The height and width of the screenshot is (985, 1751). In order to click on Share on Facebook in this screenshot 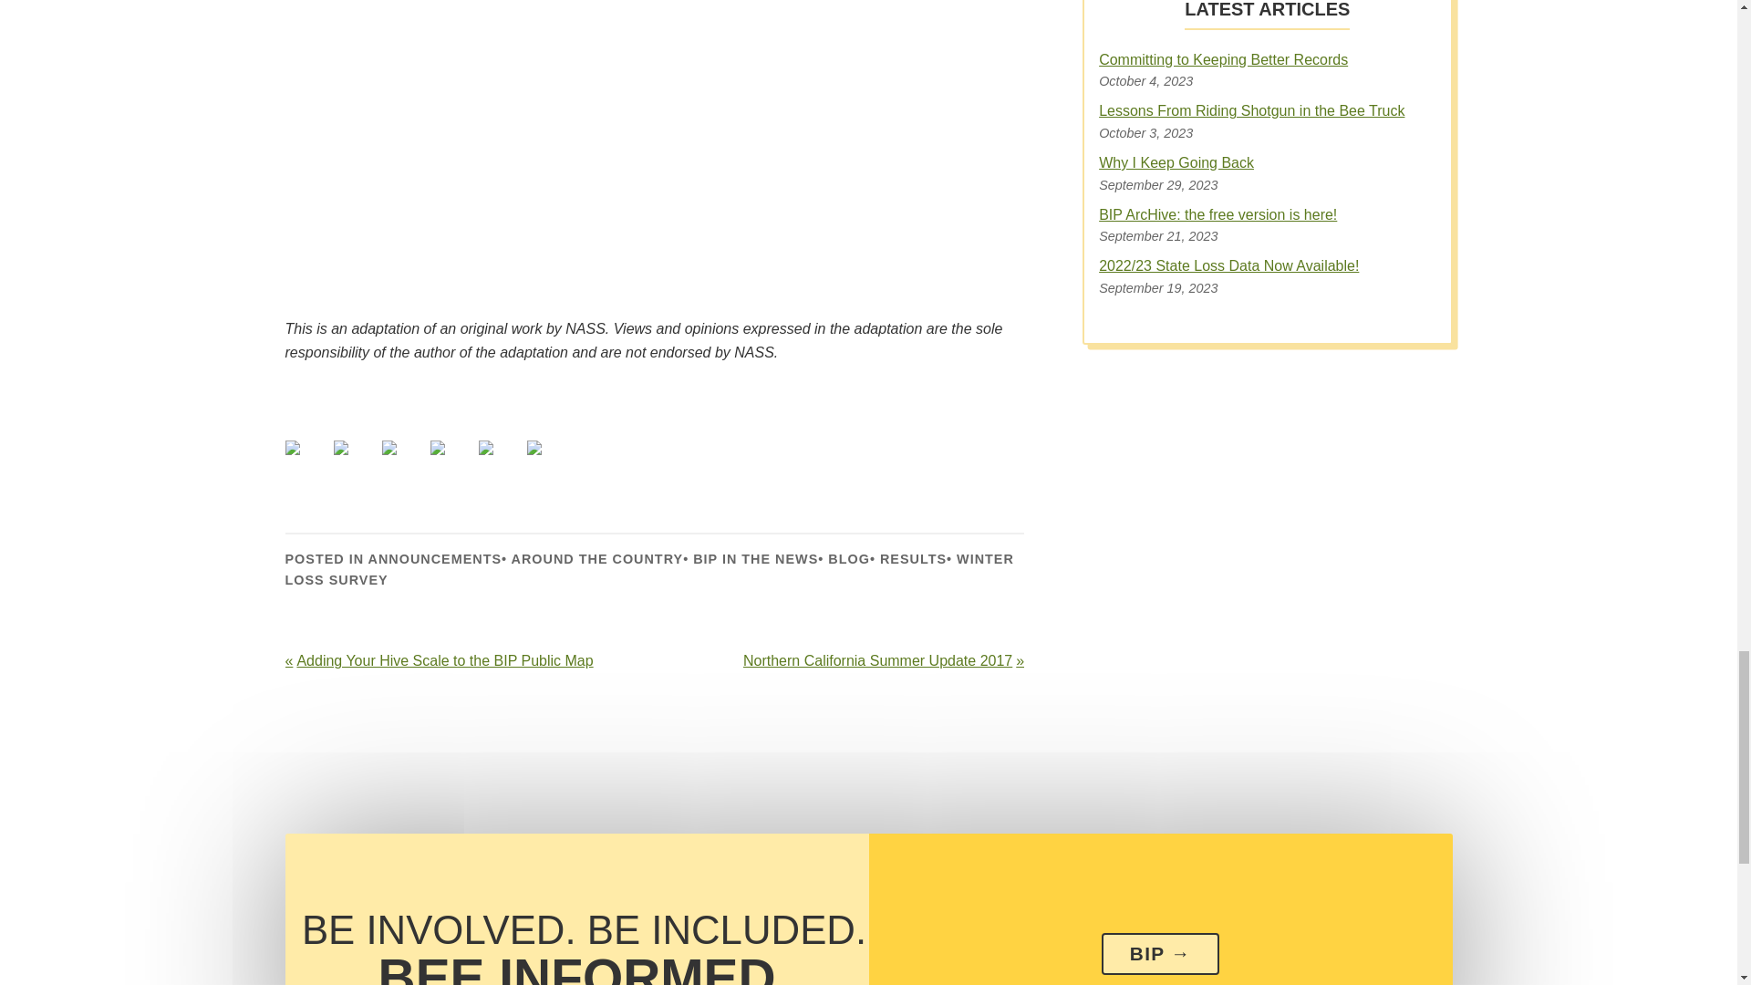, I will do `click(292, 447)`.